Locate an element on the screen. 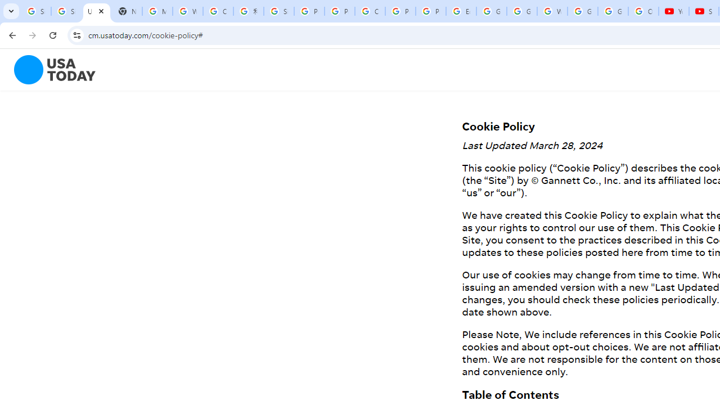 The image size is (720, 405). Edit and view right-to-left text - Google Docs Editors Help is located at coordinates (461, 11).